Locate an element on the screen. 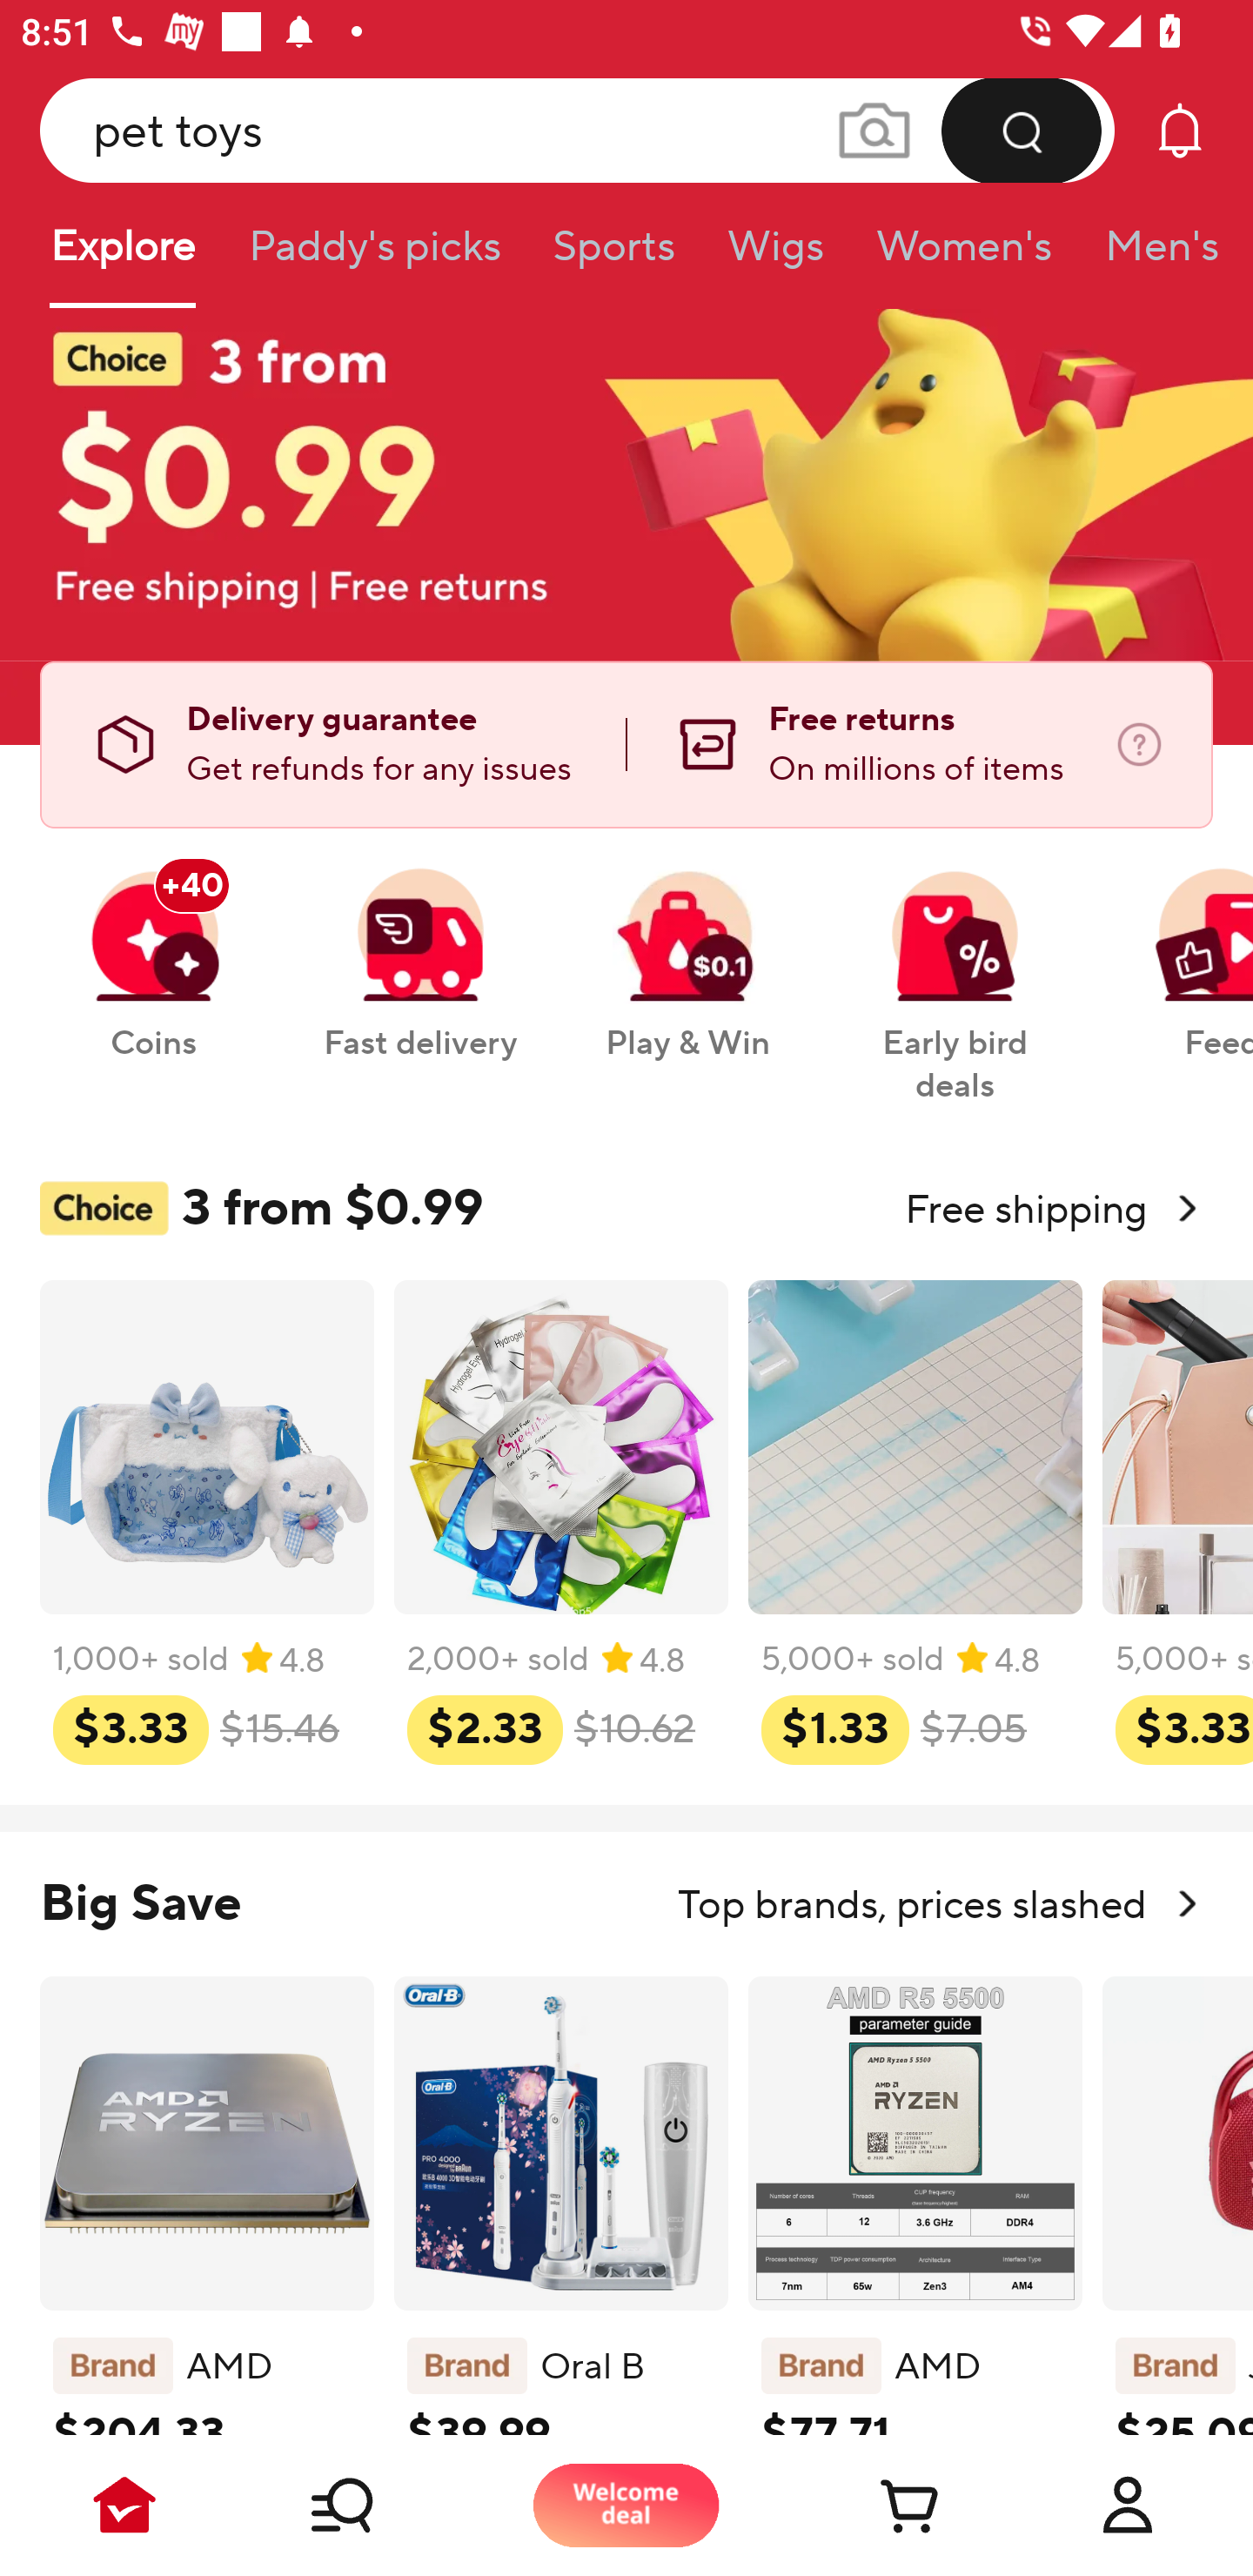 The height and width of the screenshot is (2576, 1253). Play & Winbutton Play & Win is located at coordinates (687, 948).